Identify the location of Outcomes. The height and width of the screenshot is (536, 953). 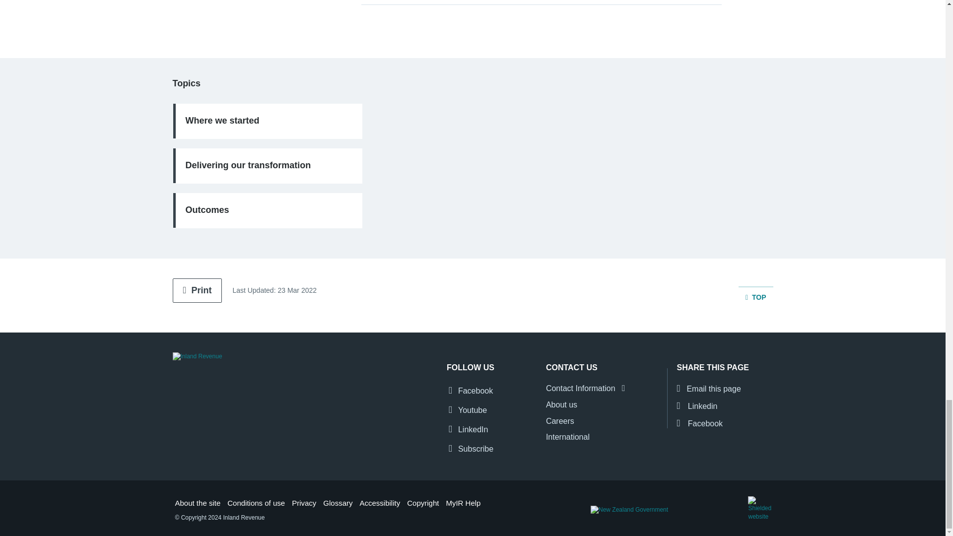
(267, 210).